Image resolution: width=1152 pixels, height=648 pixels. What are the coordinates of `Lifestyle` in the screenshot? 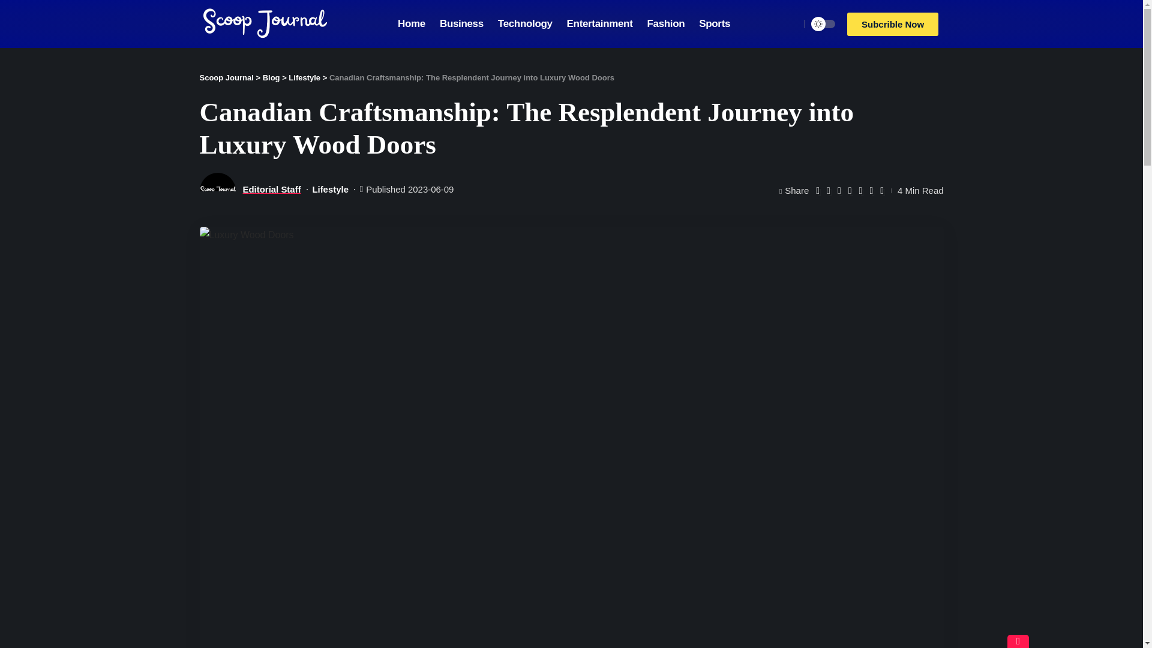 It's located at (304, 78).